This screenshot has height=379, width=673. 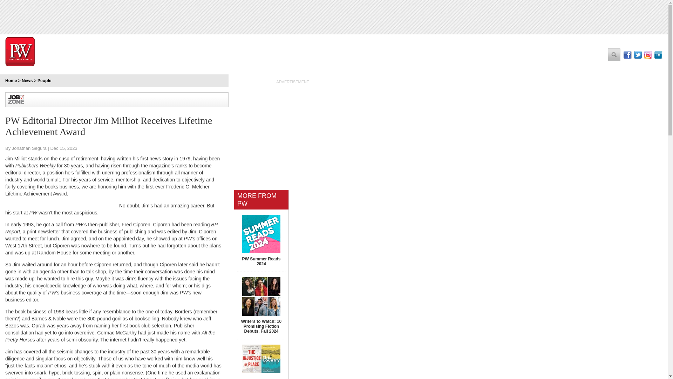 What do you see at coordinates (261, 261) in the screenshot?
I see `PW Summer Reads 2024` at bounding box center [261, 261].